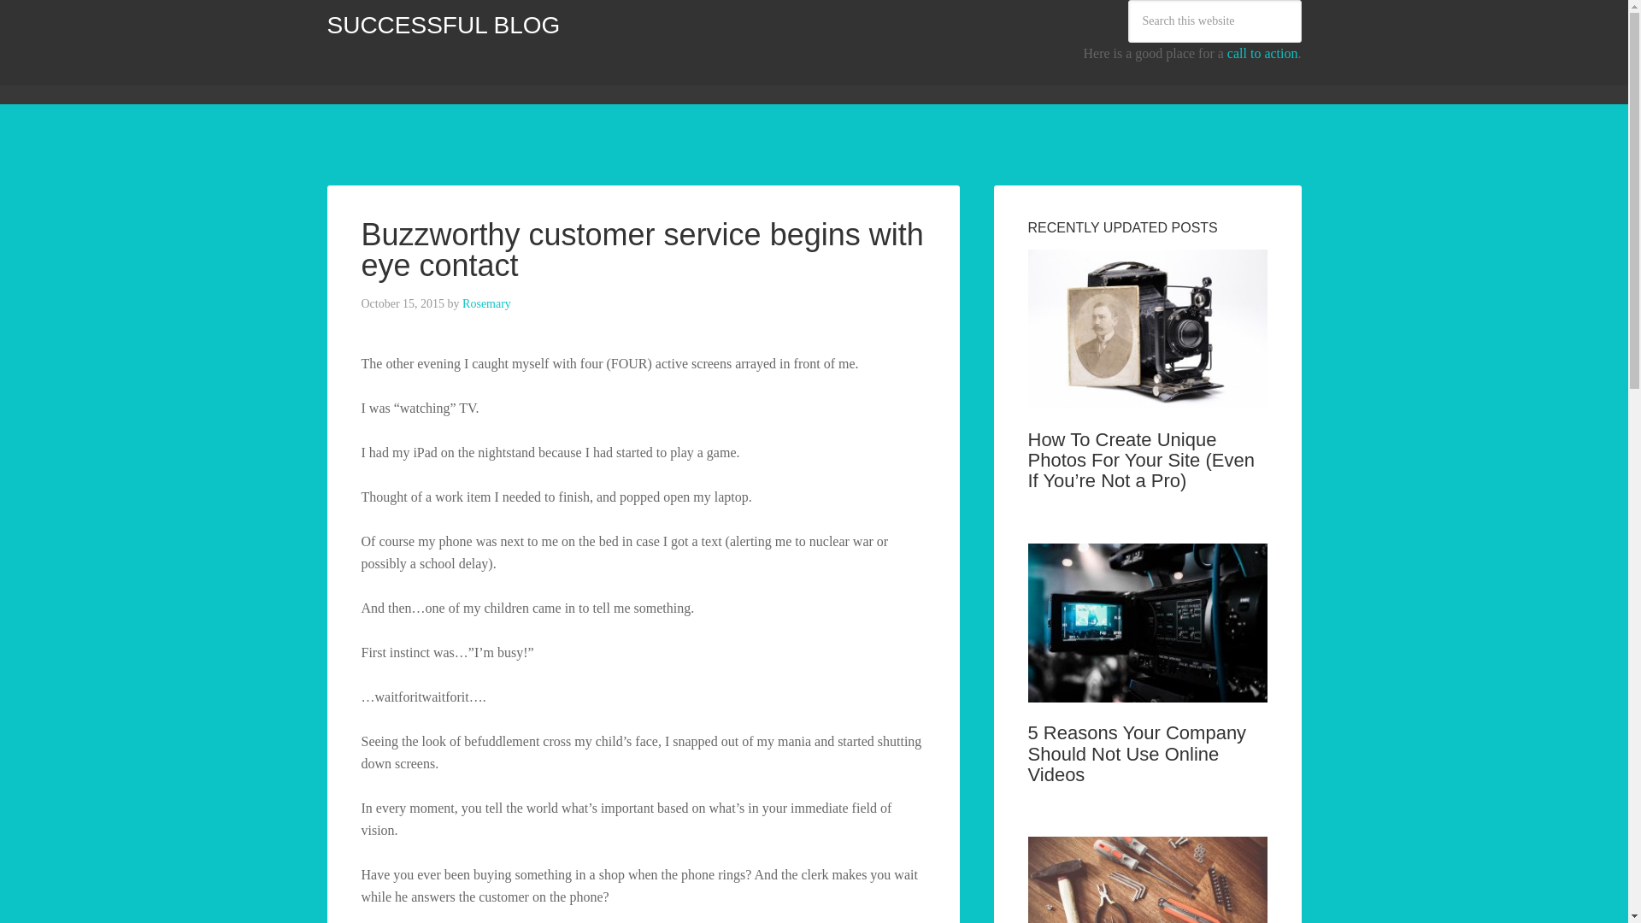 This screenshot has width=1641, height=923. I want to click on Rosemary, so click(486, 303).